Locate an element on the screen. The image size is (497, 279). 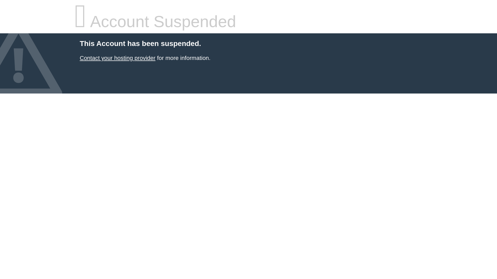
Contact your hosting provider is located at coordinates (117, 58).